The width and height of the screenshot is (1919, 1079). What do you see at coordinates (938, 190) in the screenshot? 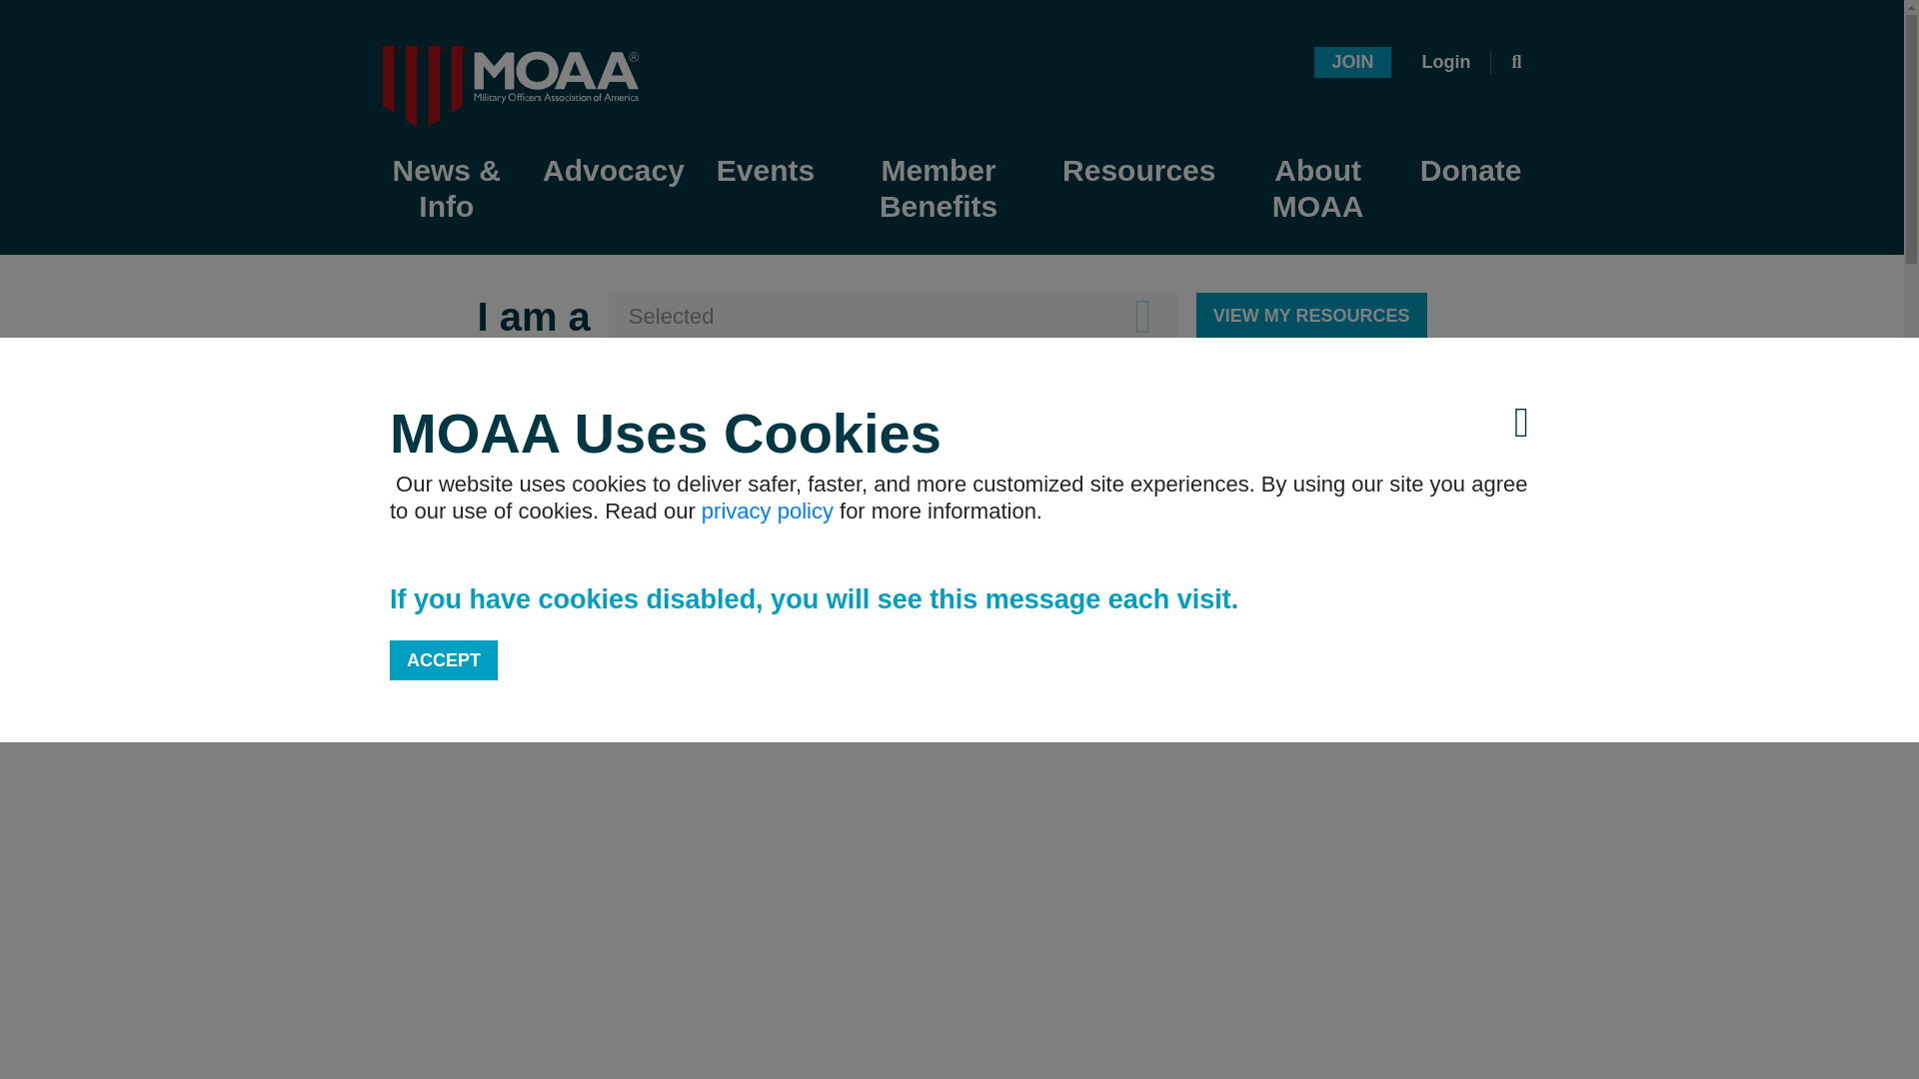
I see `Member Benefits` at bounding box center [938, 190].